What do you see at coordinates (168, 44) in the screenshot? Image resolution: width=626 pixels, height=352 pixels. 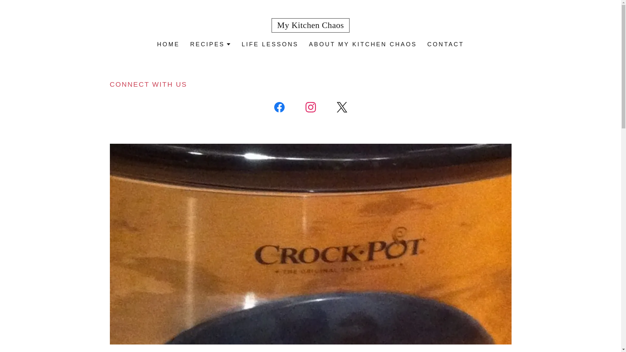 I see `HOME` at bounding box center [168, 44].